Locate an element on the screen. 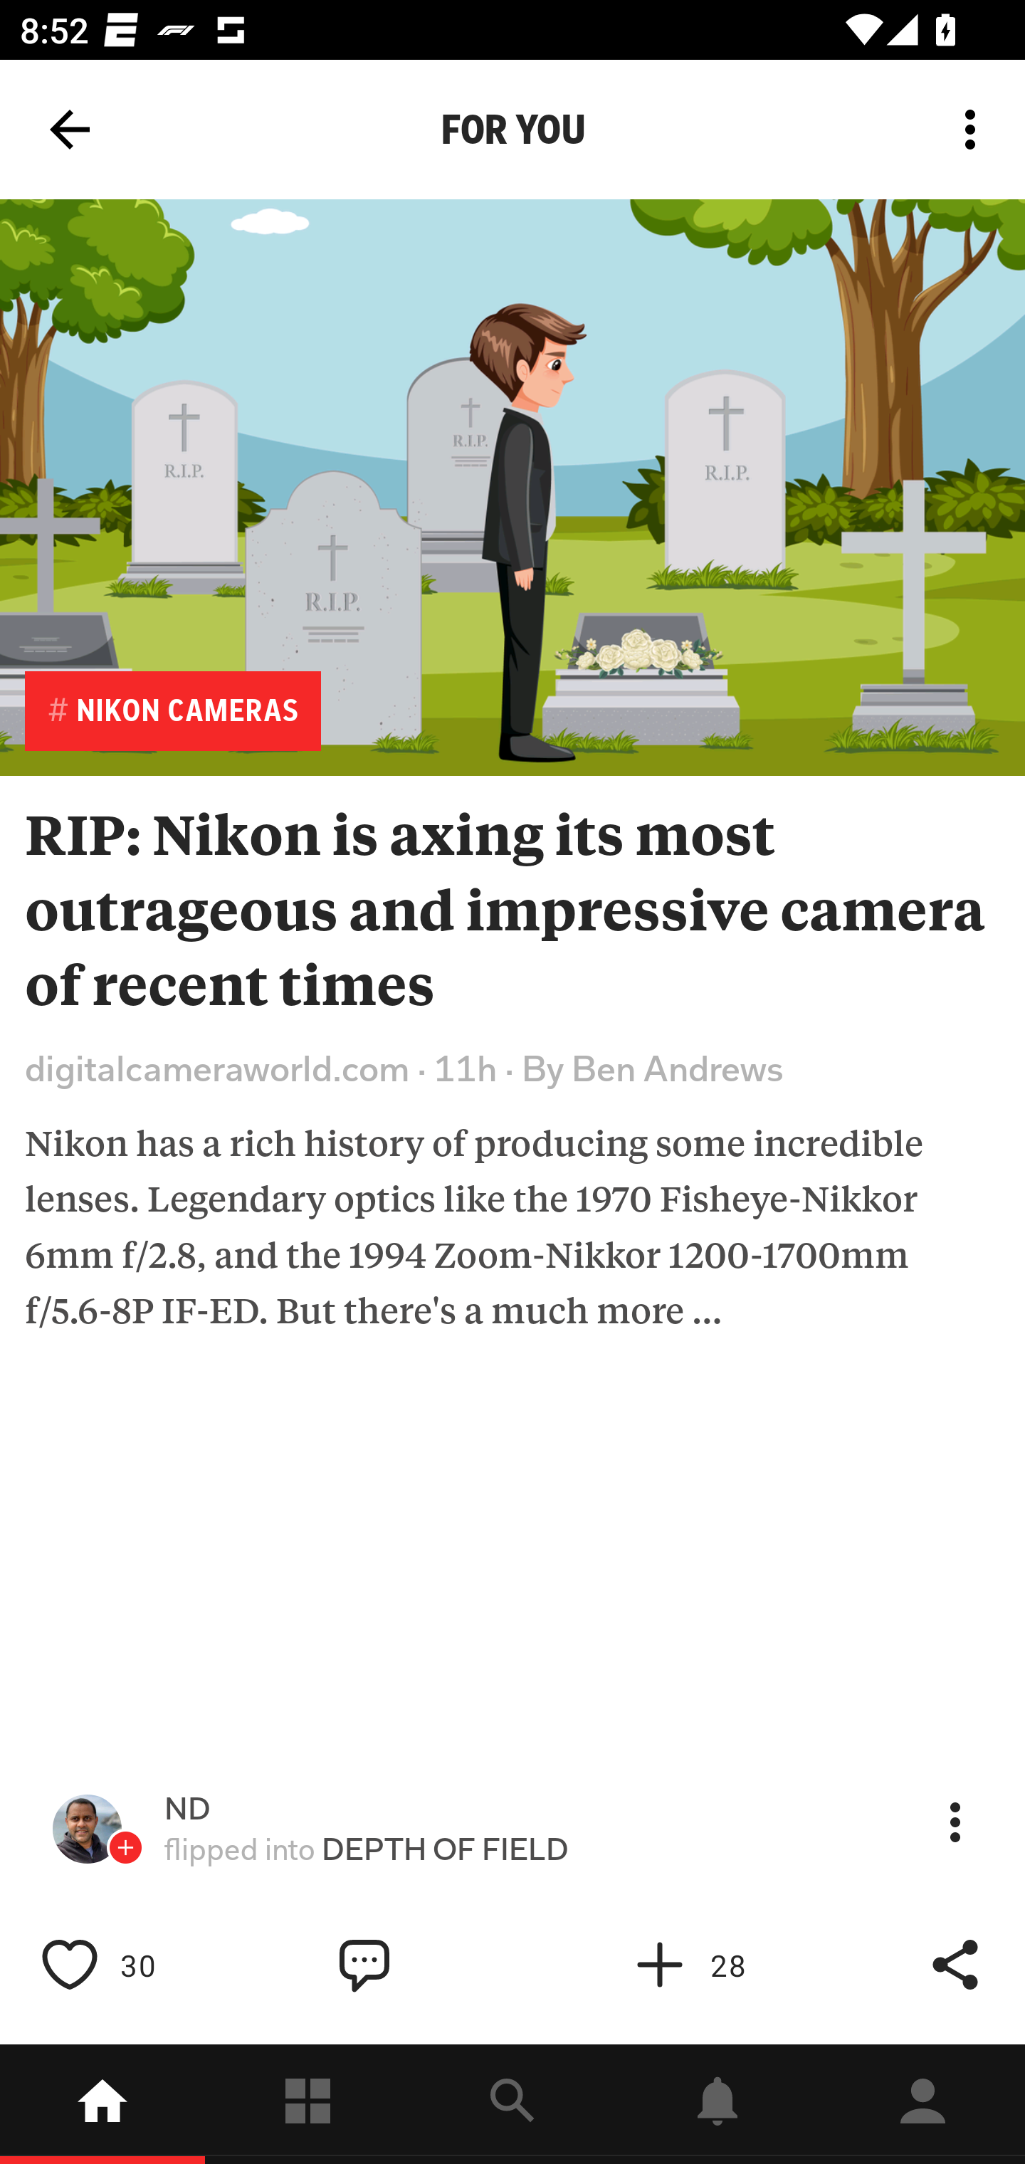  Profile is located at coordinates (922, 2104).